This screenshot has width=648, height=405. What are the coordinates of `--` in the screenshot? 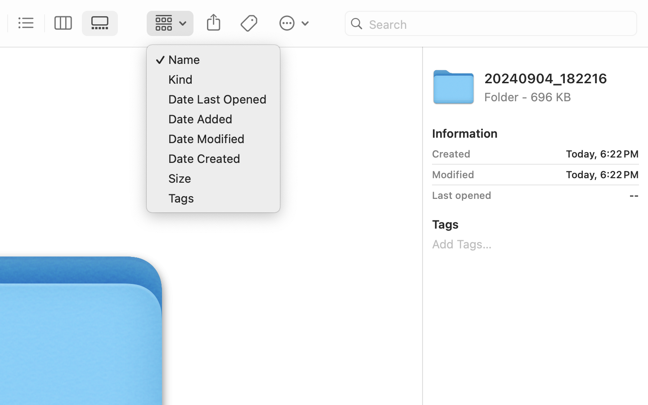 It's located at (568, 195).